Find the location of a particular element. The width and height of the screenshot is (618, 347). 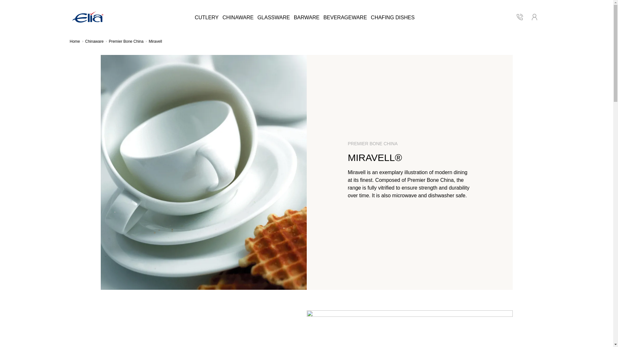

CUTLERY is located at coordinates (207, 17).